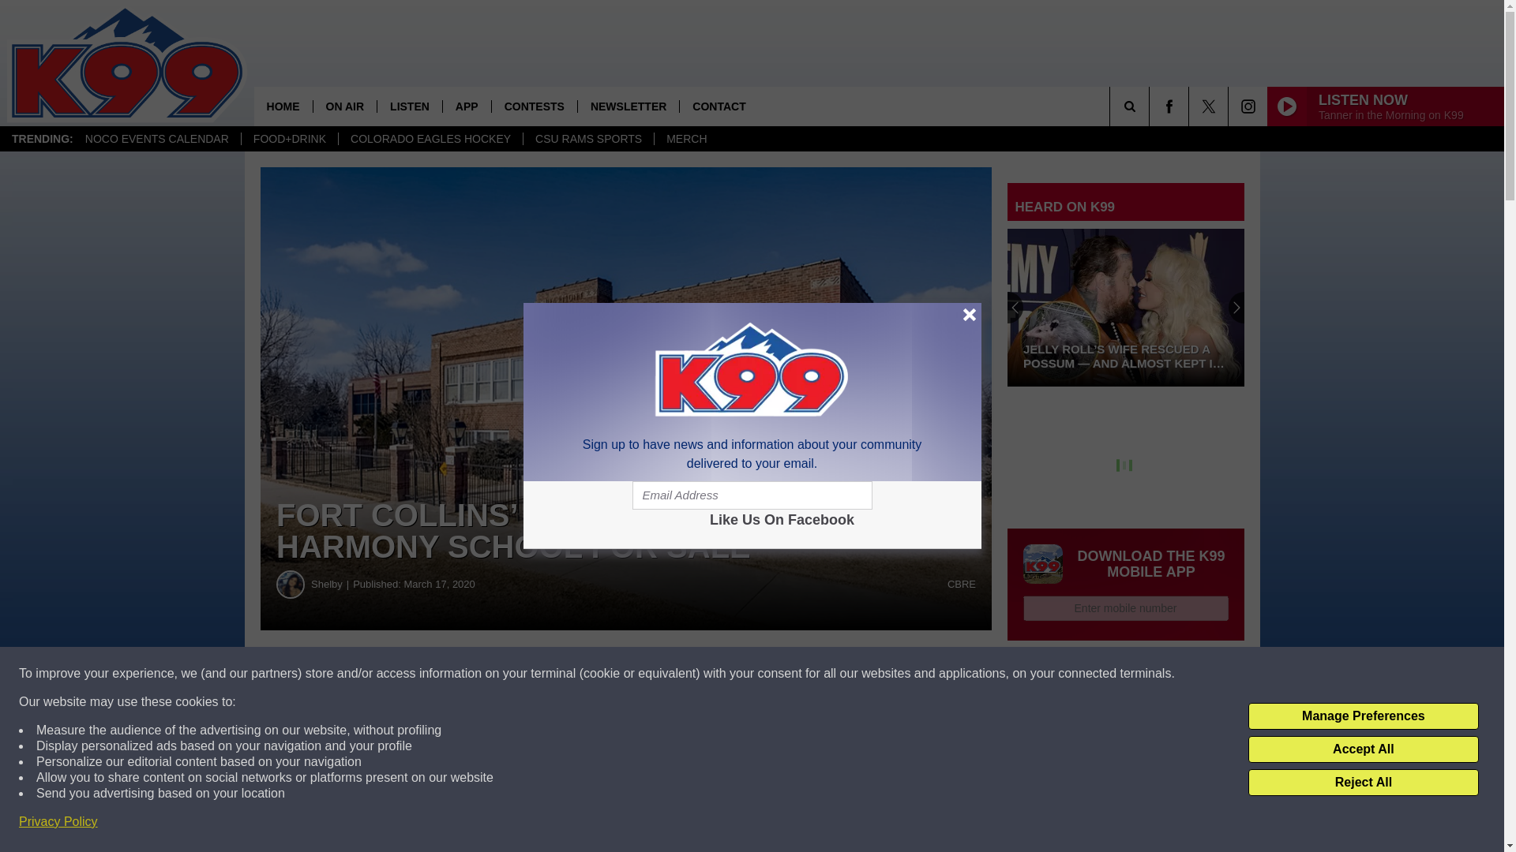 The image size is (1516, 852). What do you see at coordinates (409, 106) in the screenshot?
I see `LISTEN` at bounding box center [409, 106].